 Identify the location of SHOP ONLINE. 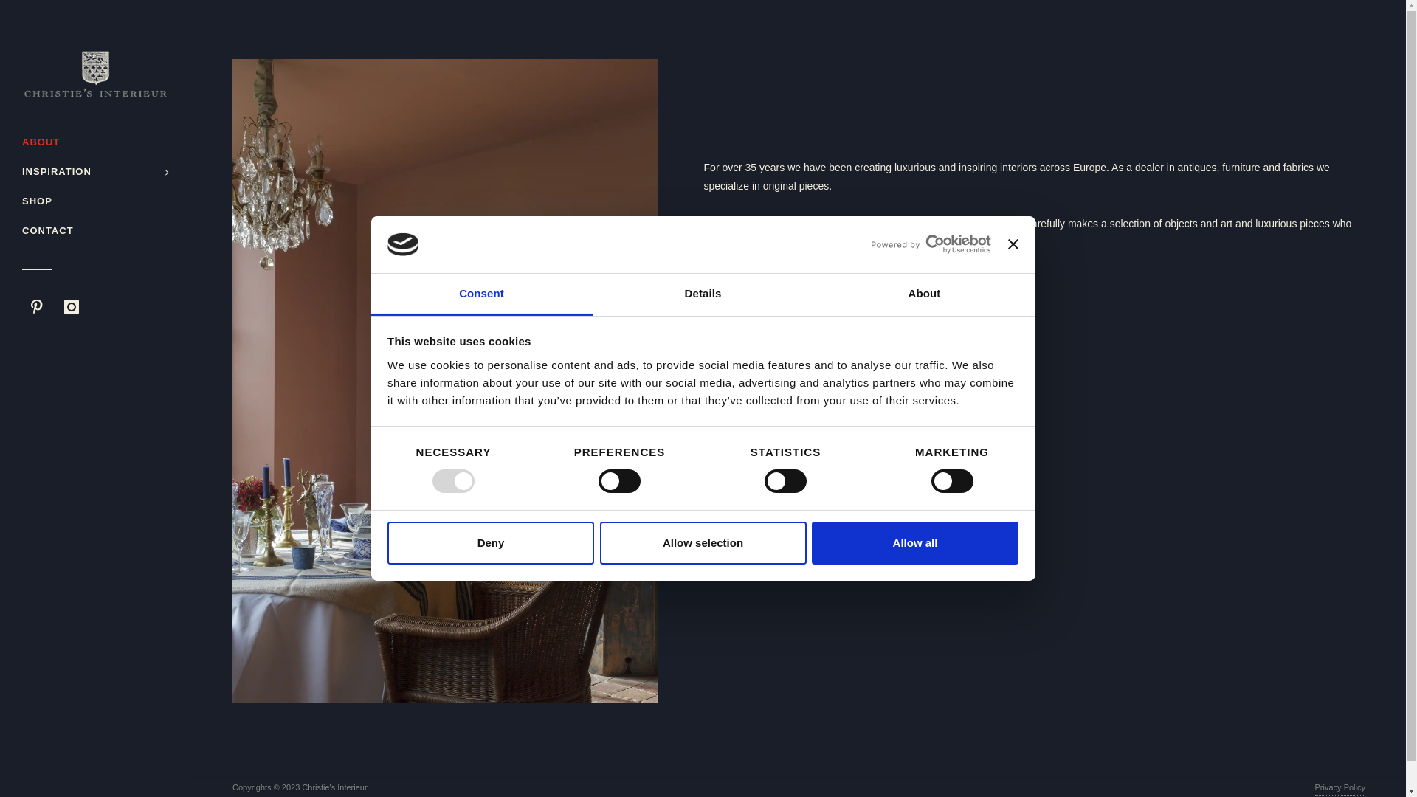
(765, 292).